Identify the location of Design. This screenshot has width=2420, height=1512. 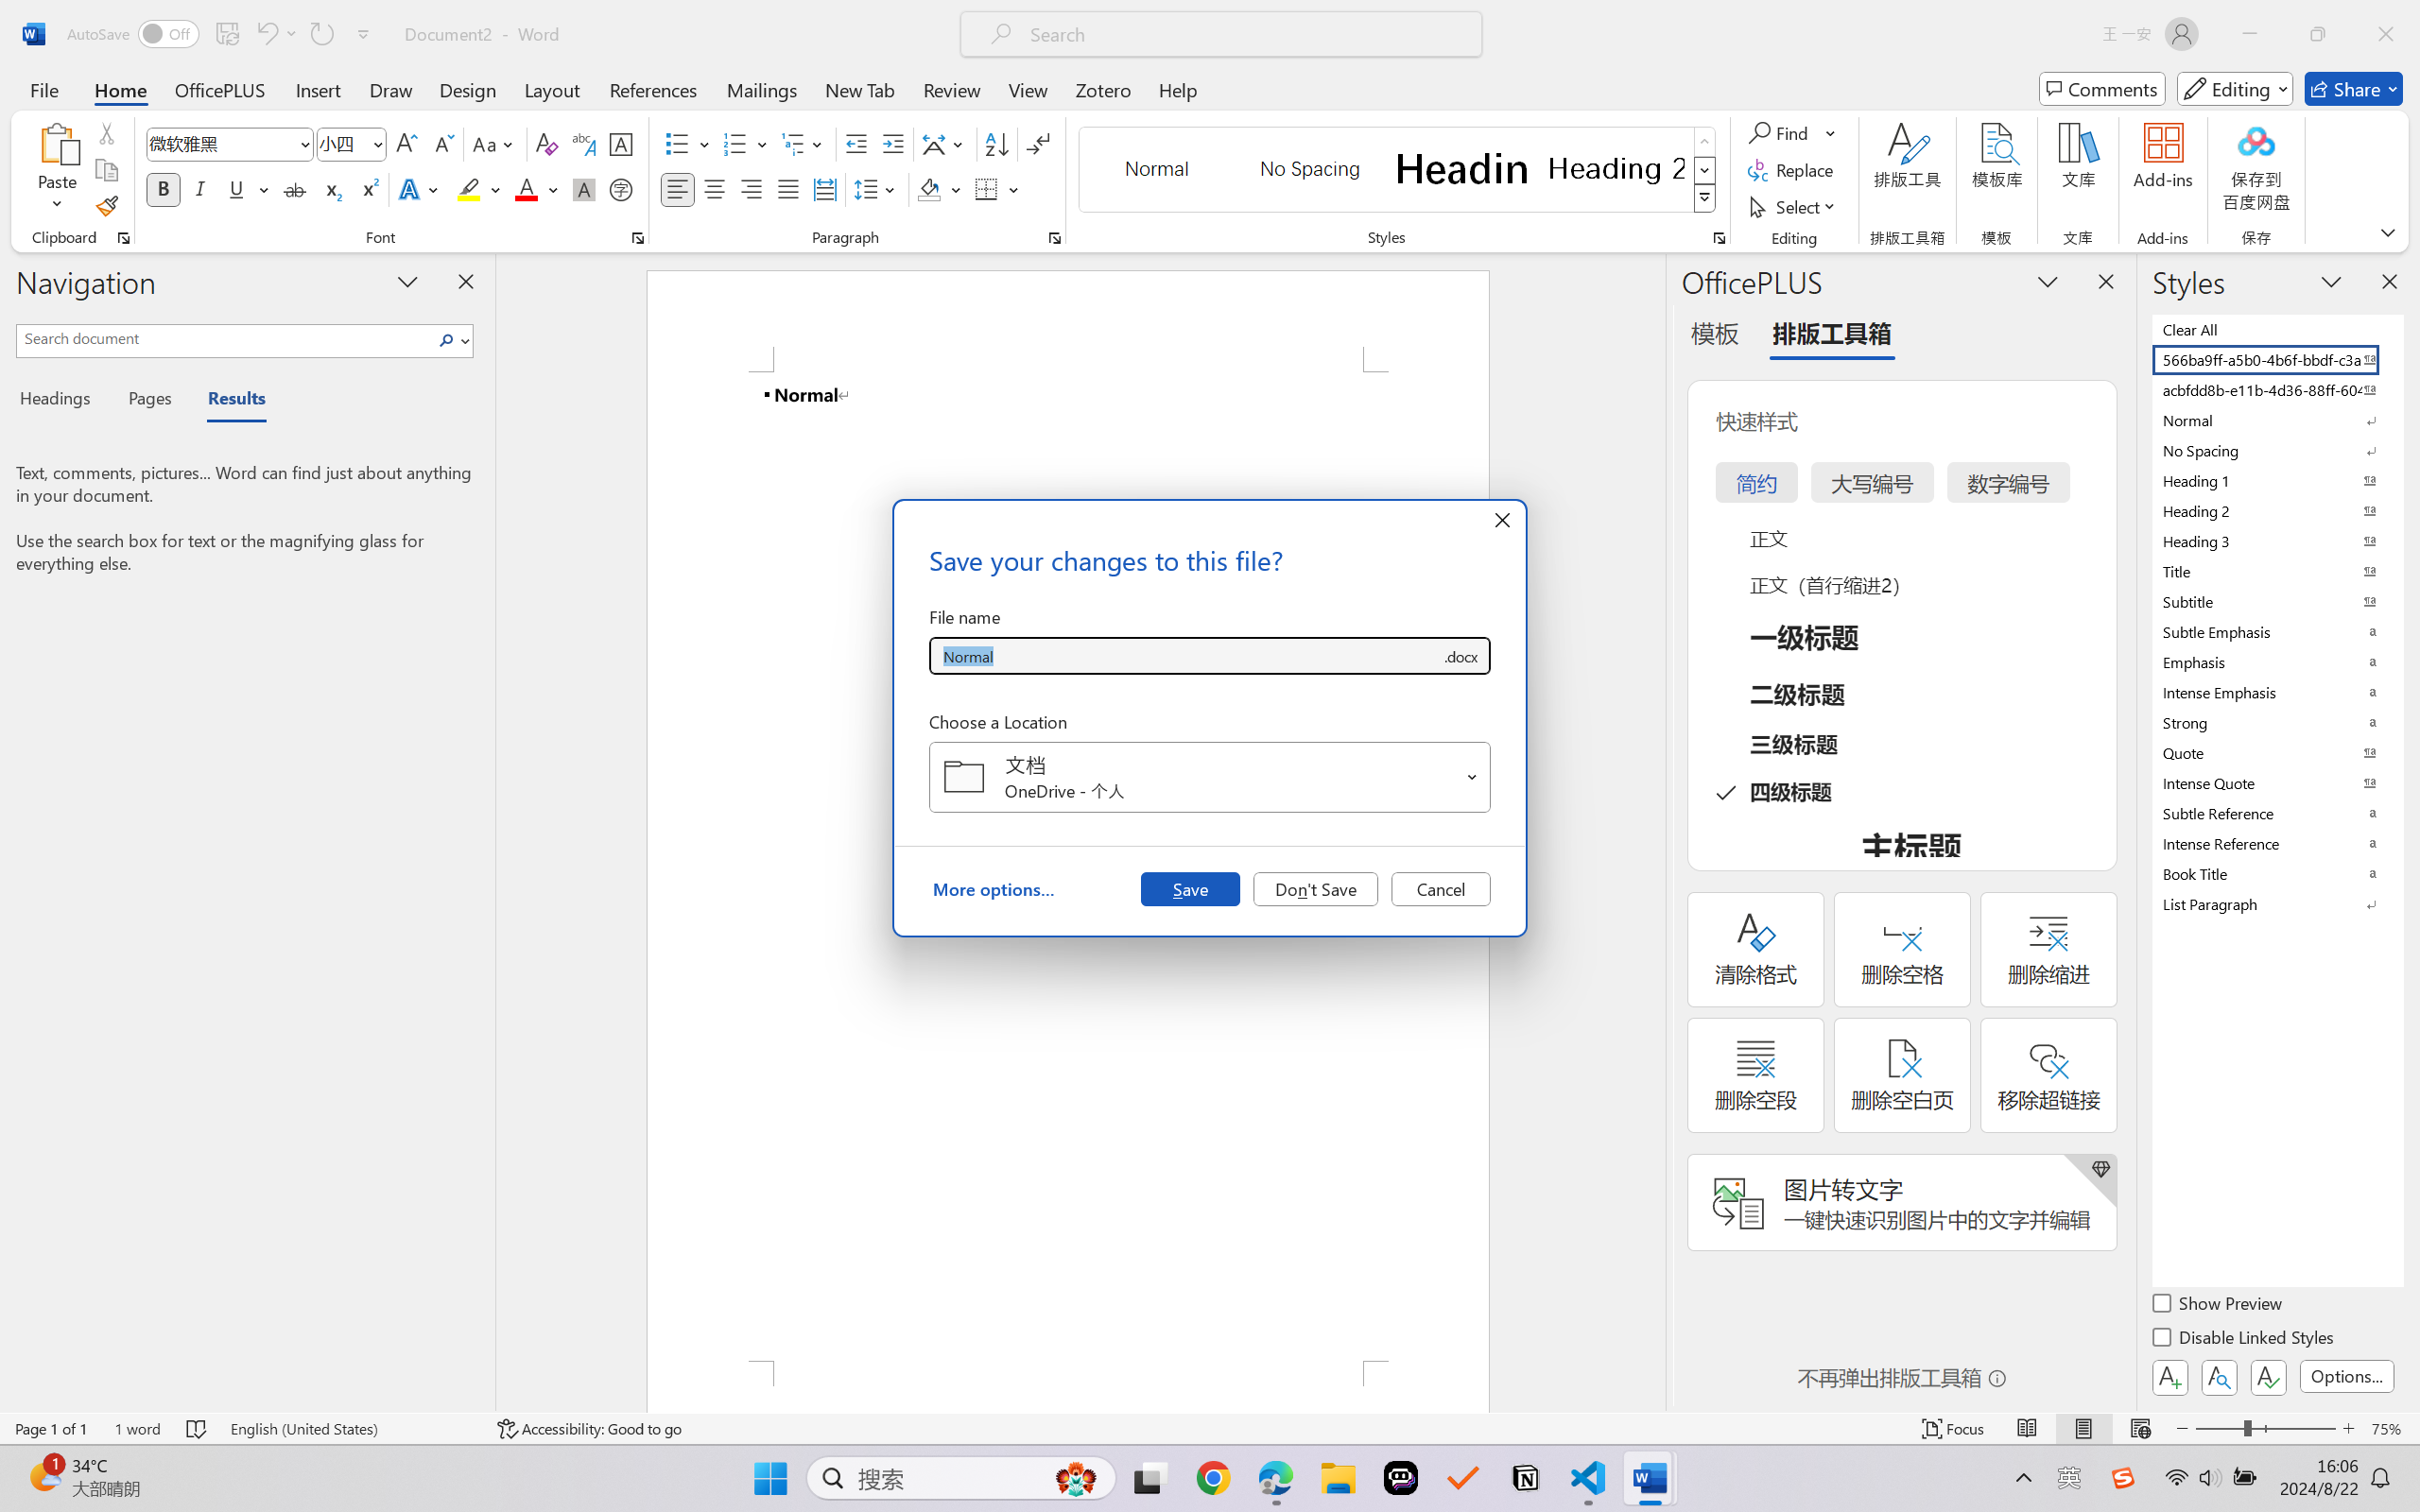
(468, 89).